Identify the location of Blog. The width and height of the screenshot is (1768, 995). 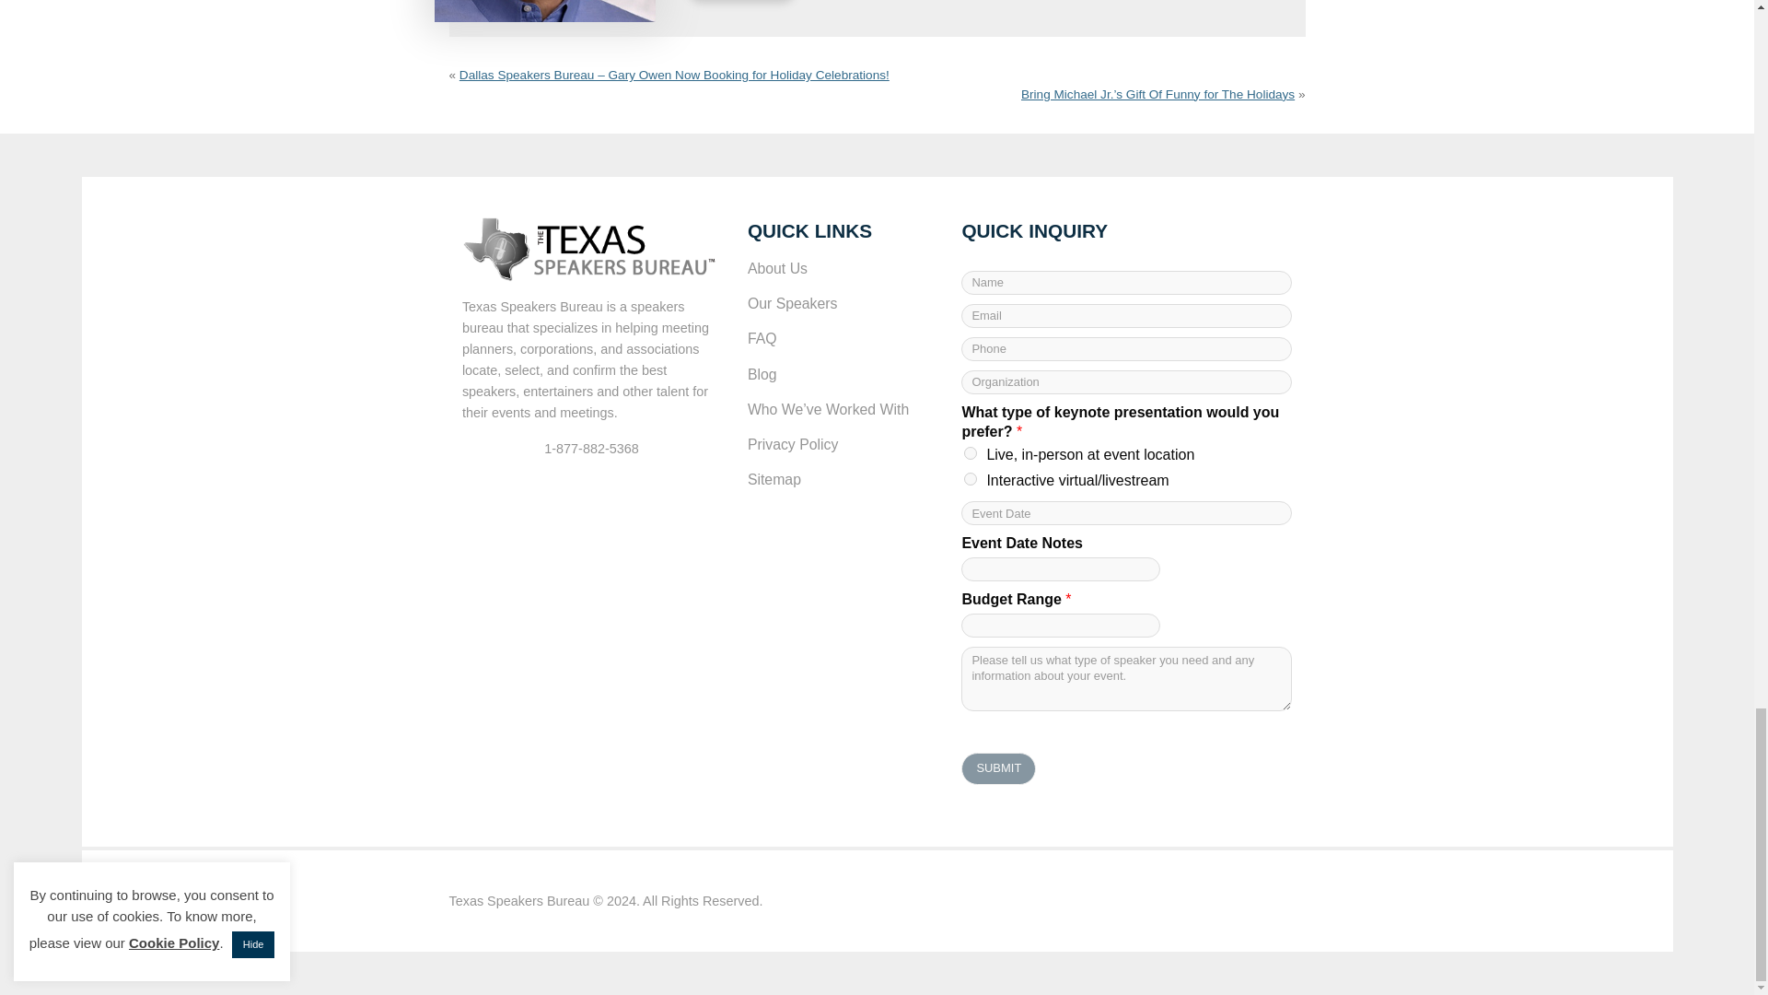
(842, 374).